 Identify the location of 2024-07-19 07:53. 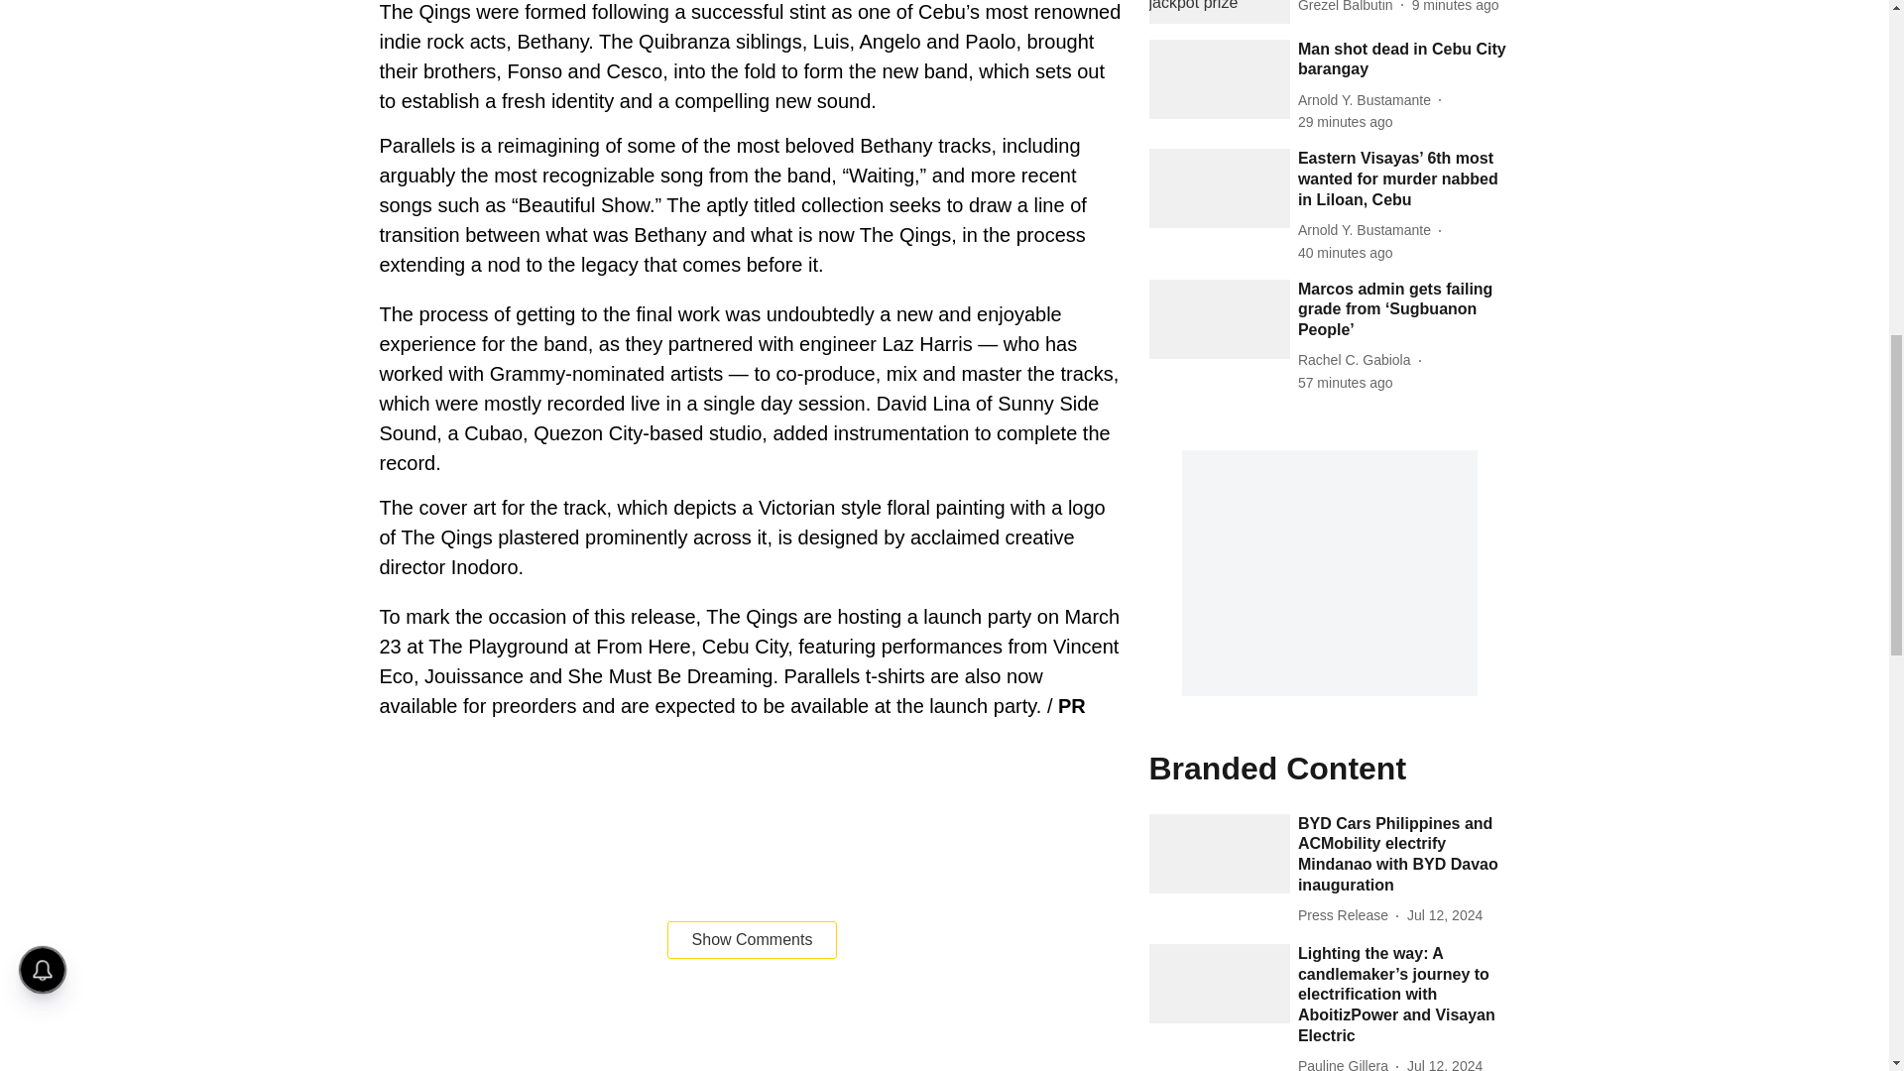
(1346, 253).